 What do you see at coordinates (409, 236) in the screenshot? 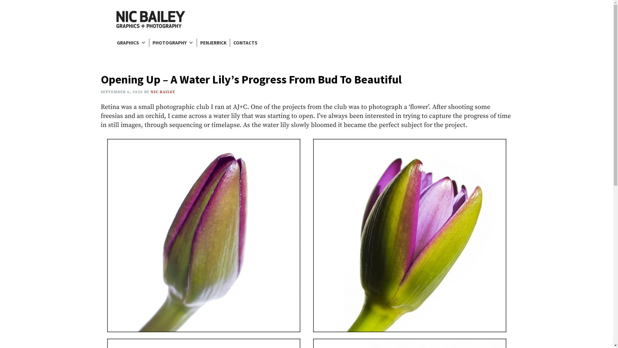
I see `Water Lily No 2` at bounding box center [409, 236].